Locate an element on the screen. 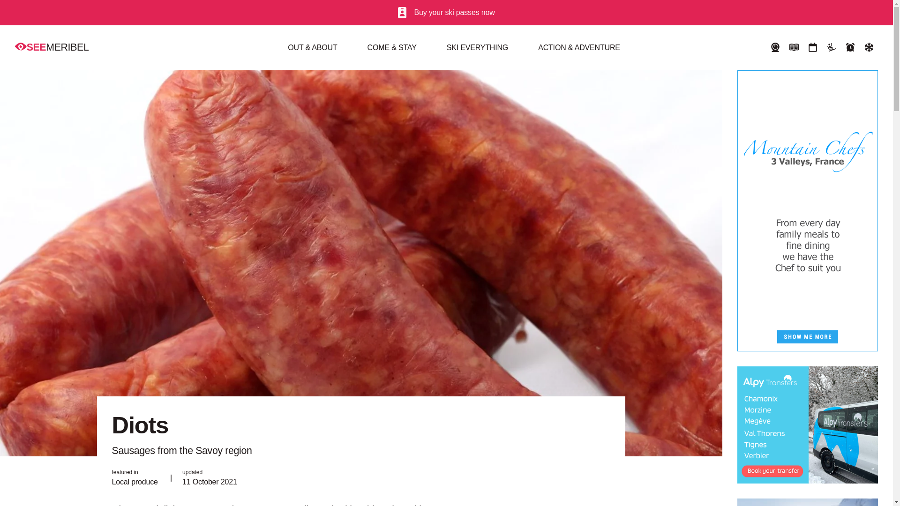 This screenshot has height=506, width=900. SEEMERIBEL is located at coordinates (52, 47).